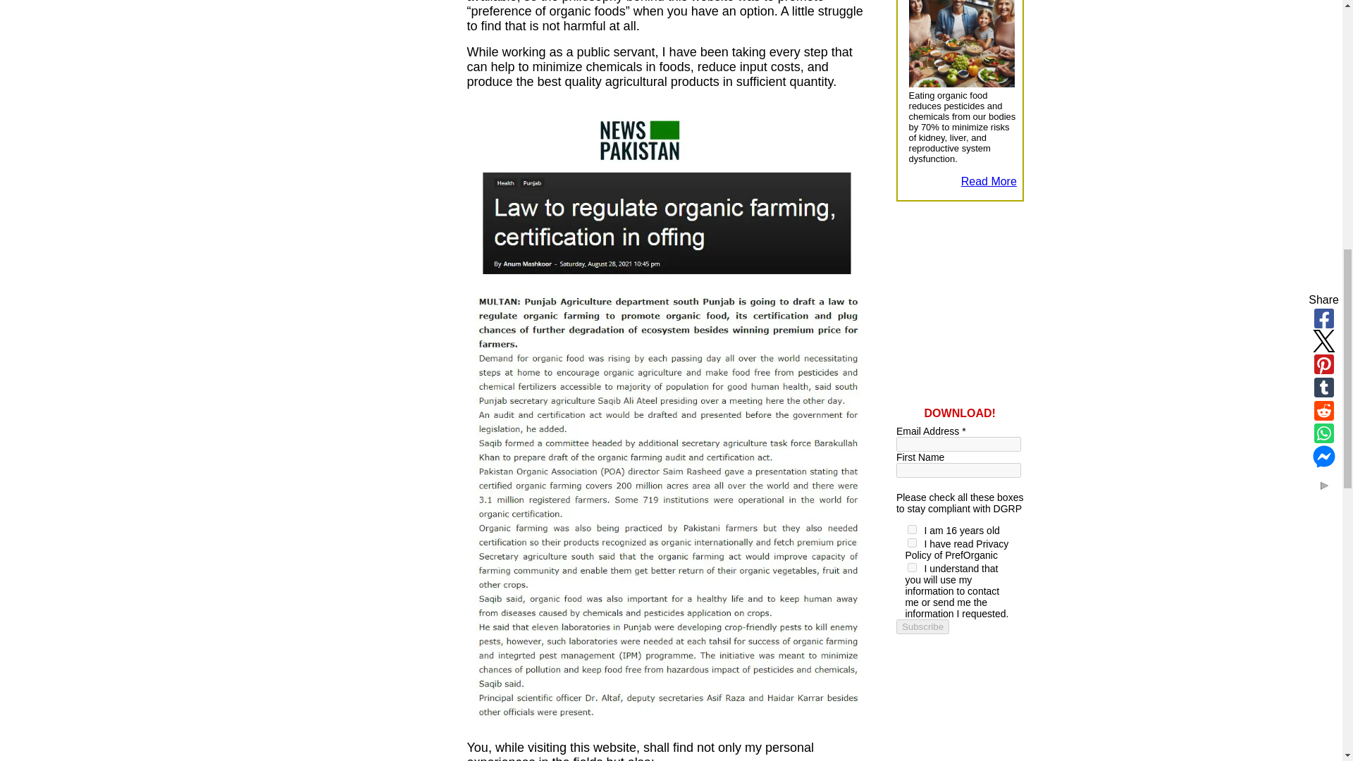 The height and width of the screenshot is (761, 1353). I want to click on Y, so click(912, 543).